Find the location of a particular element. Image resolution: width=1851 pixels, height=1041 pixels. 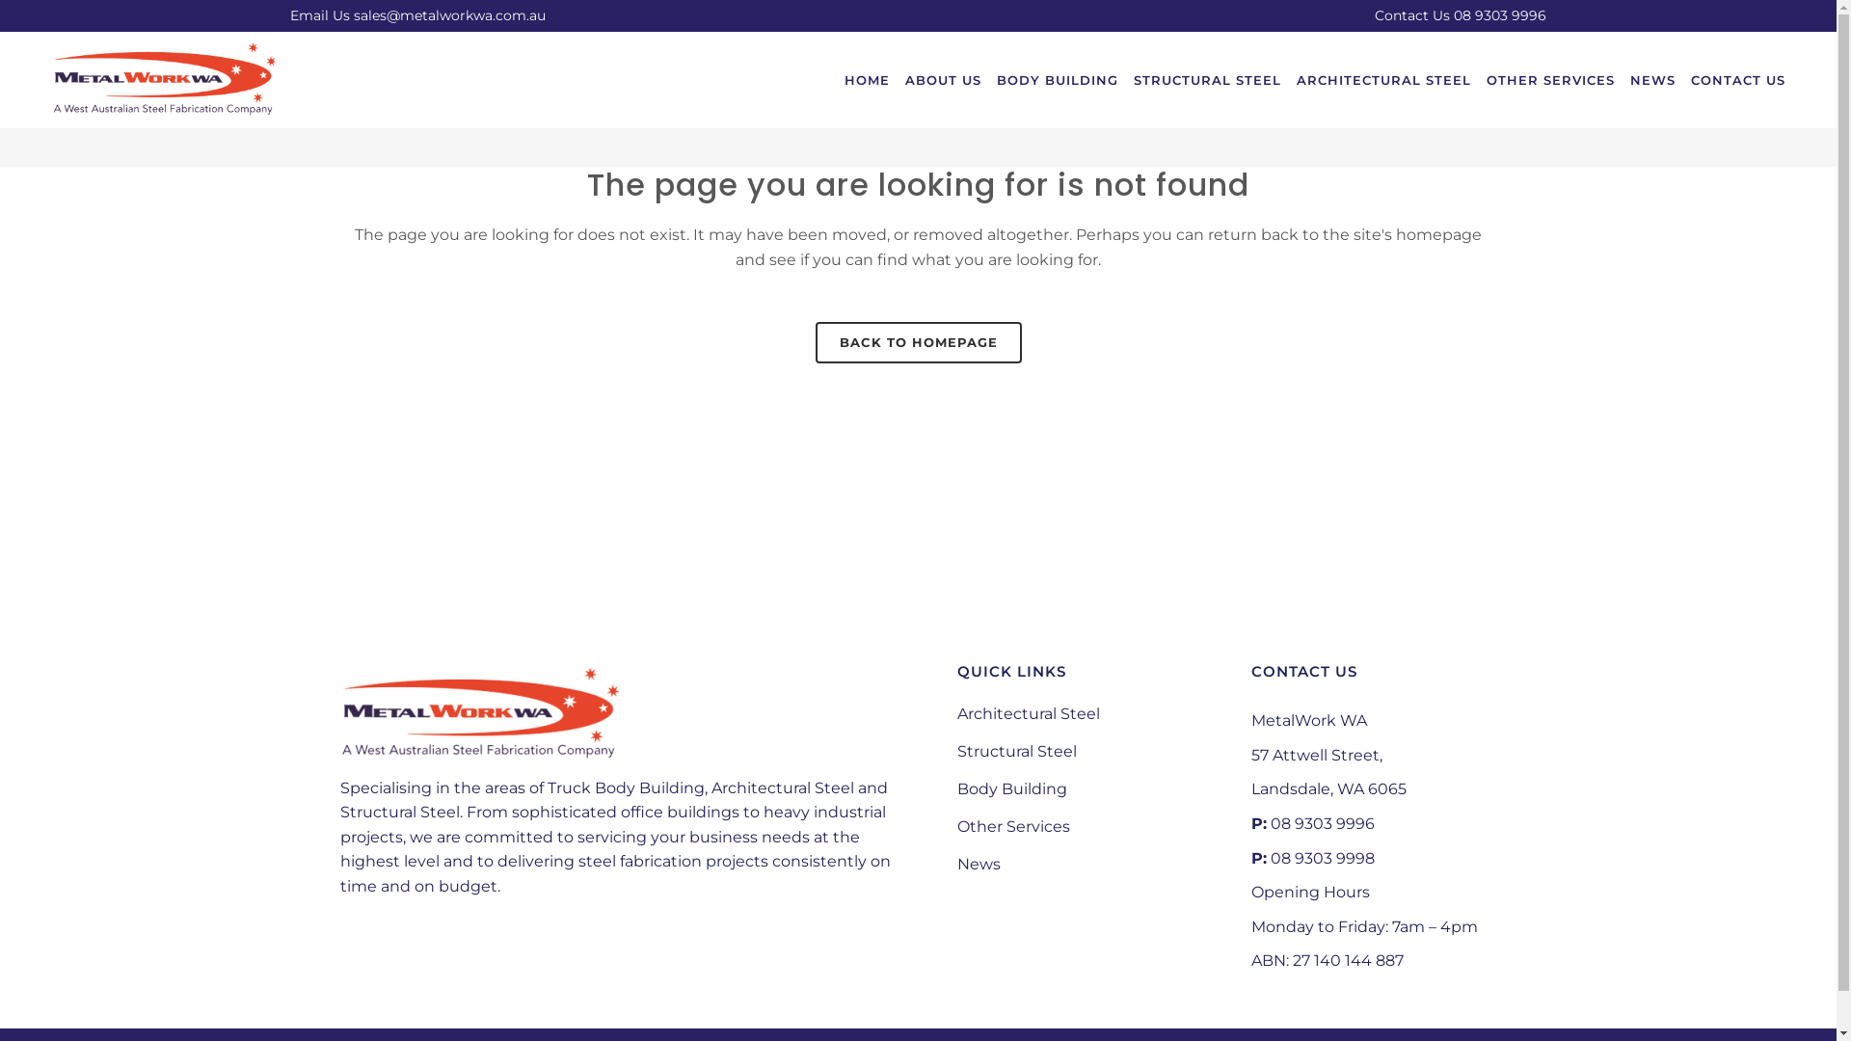

Email Us sales@metalworkwa.com.au is located at coordinates (418, 15).